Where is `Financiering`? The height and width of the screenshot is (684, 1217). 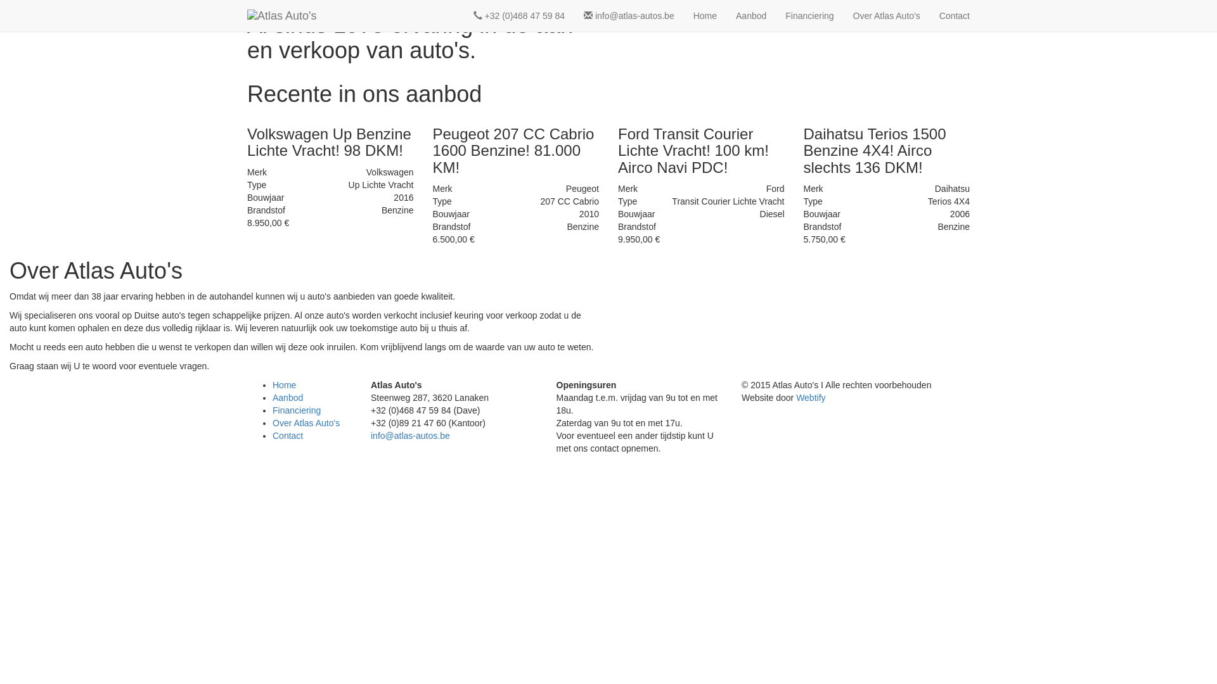
Financiering is located at coordinates (297, 410).